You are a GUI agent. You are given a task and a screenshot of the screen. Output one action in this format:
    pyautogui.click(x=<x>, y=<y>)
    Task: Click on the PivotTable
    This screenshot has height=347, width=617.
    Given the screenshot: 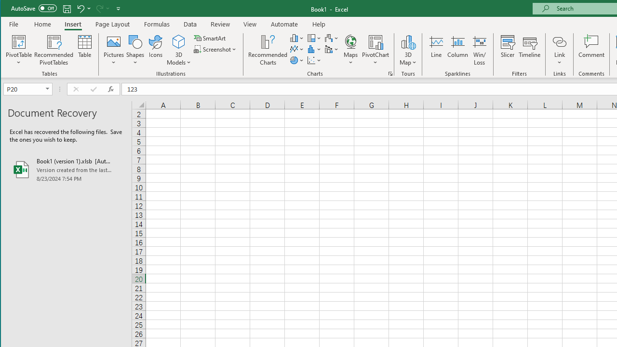 What is the action you would take?
    pyautogui.click(x=19, y=50)
    